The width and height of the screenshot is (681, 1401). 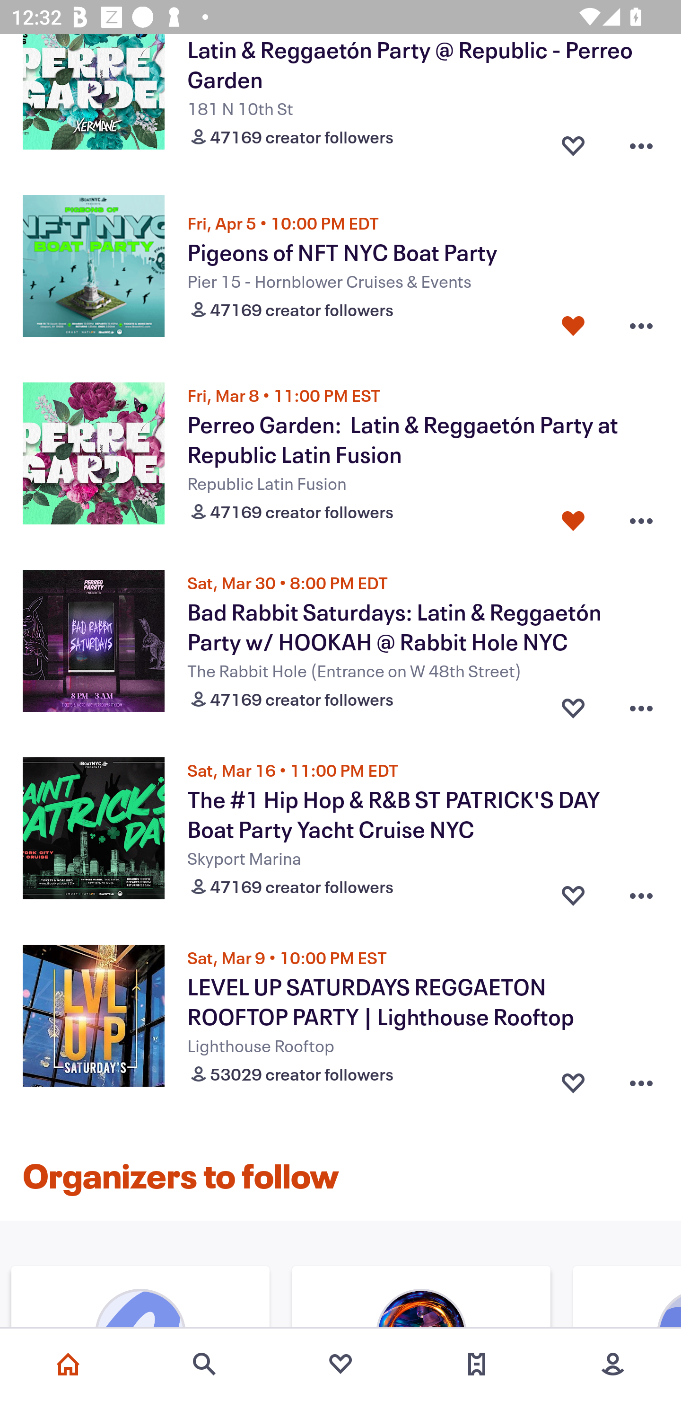 What do you see at coordinates (573, 142) in the screenshot?
I see `Favorite button` at bounding box center [573, 142].